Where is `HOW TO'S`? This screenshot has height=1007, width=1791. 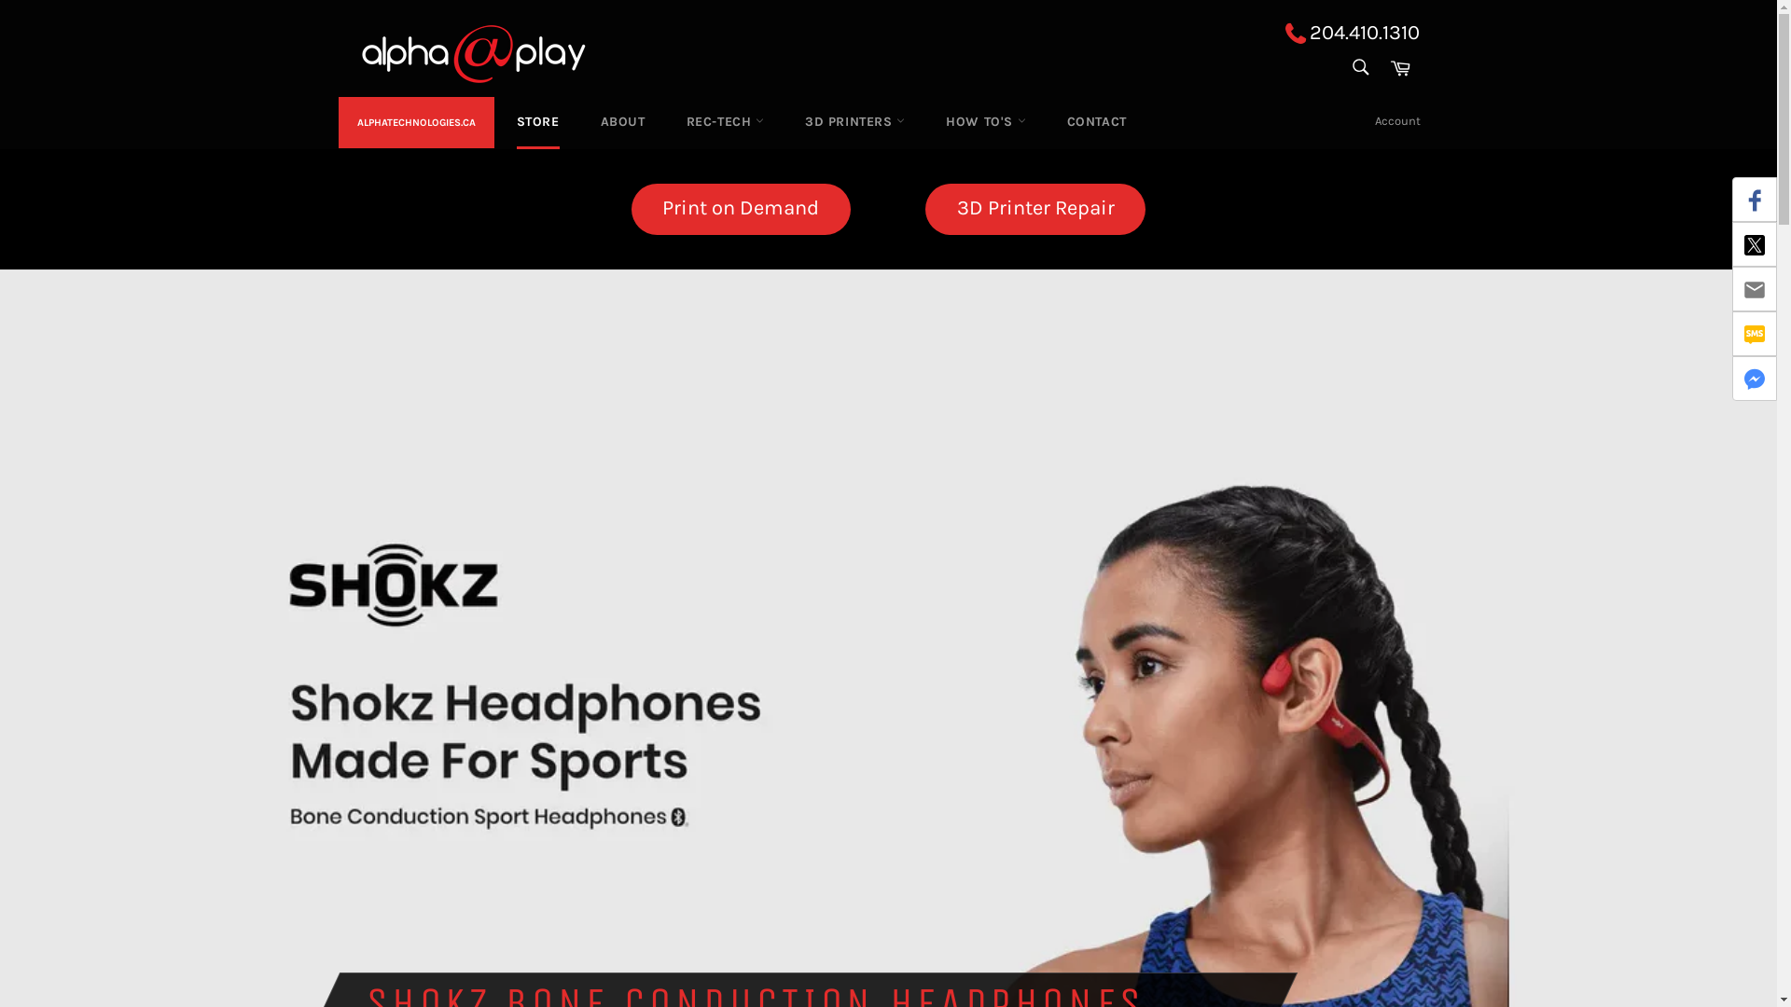
HOW TO'S is located at coordinates (985, 121).